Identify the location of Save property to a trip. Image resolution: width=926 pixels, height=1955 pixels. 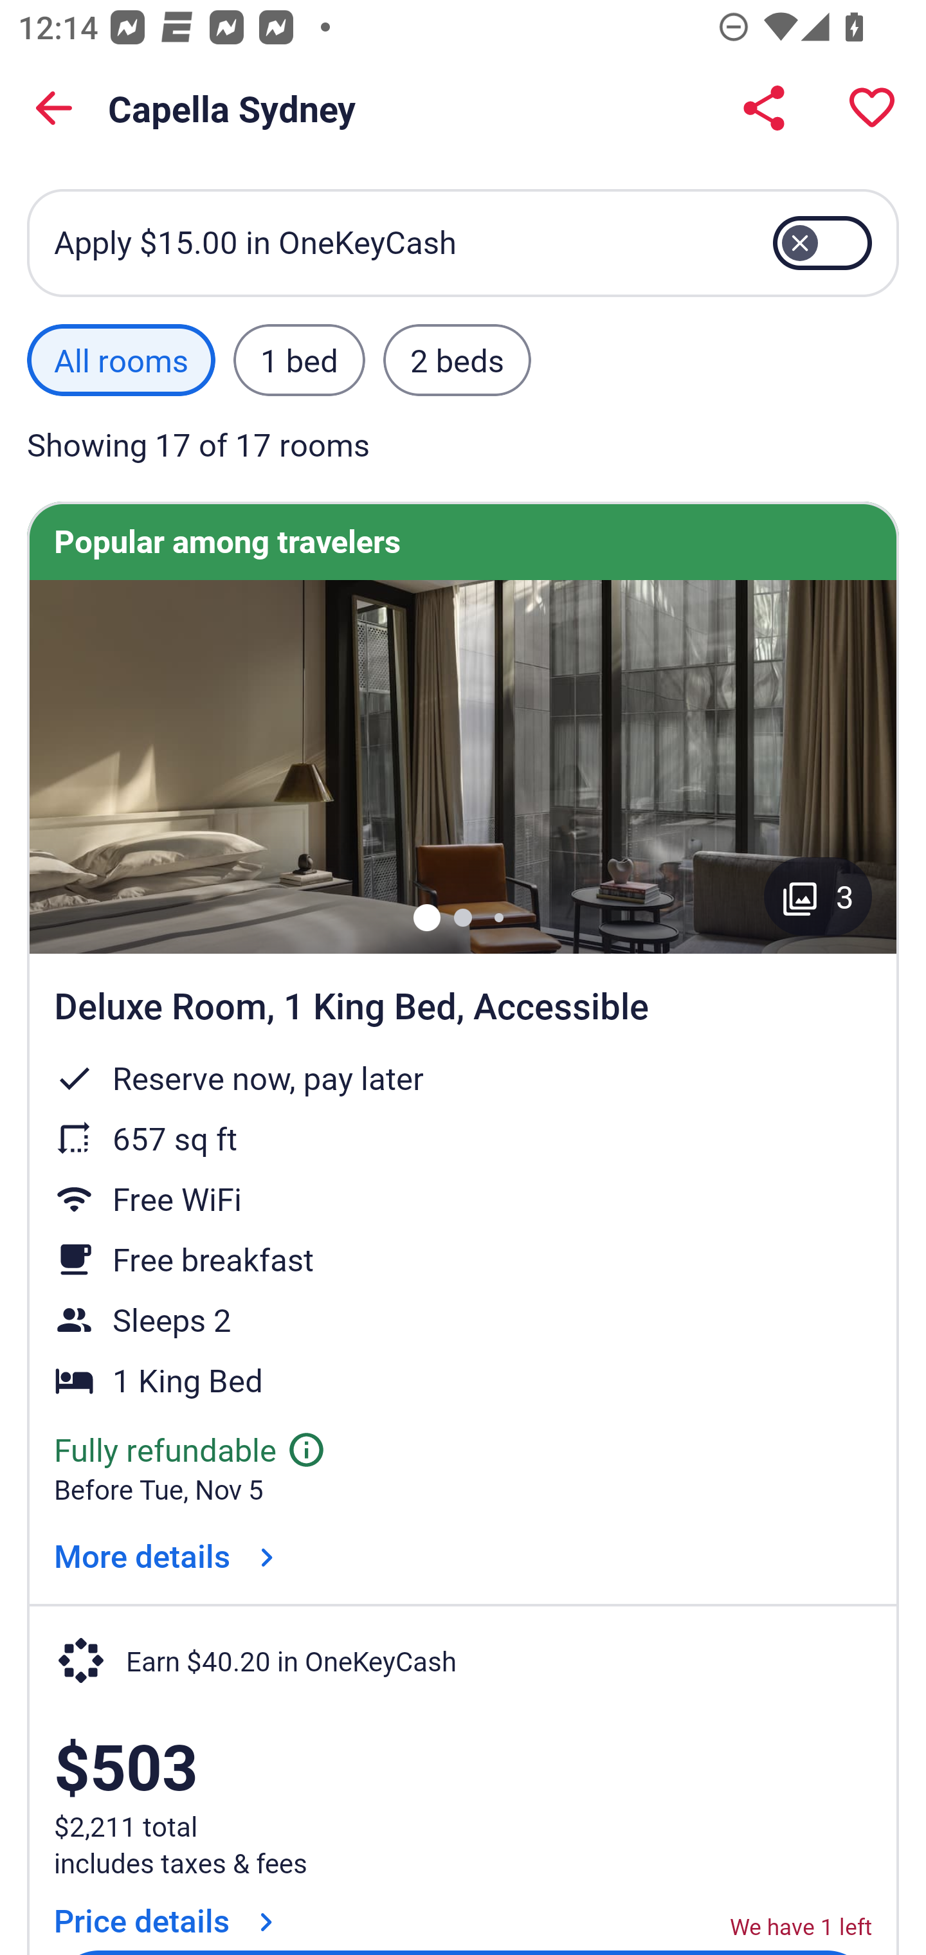
(872, 108).